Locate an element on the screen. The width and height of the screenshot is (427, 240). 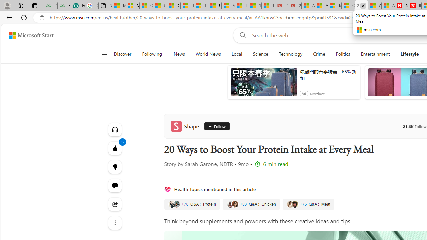
Protein is located at coordinates (192, 204).